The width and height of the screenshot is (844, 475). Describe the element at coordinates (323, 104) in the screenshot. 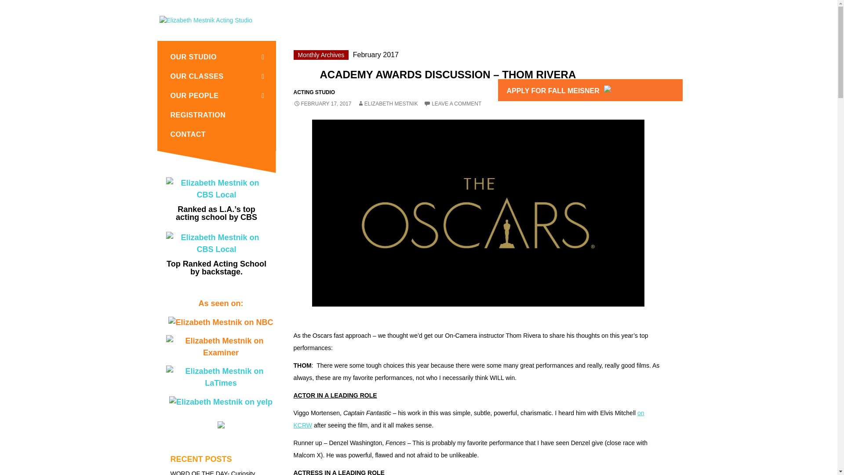

I see `FEBRUARY 17, 2017` at that location.